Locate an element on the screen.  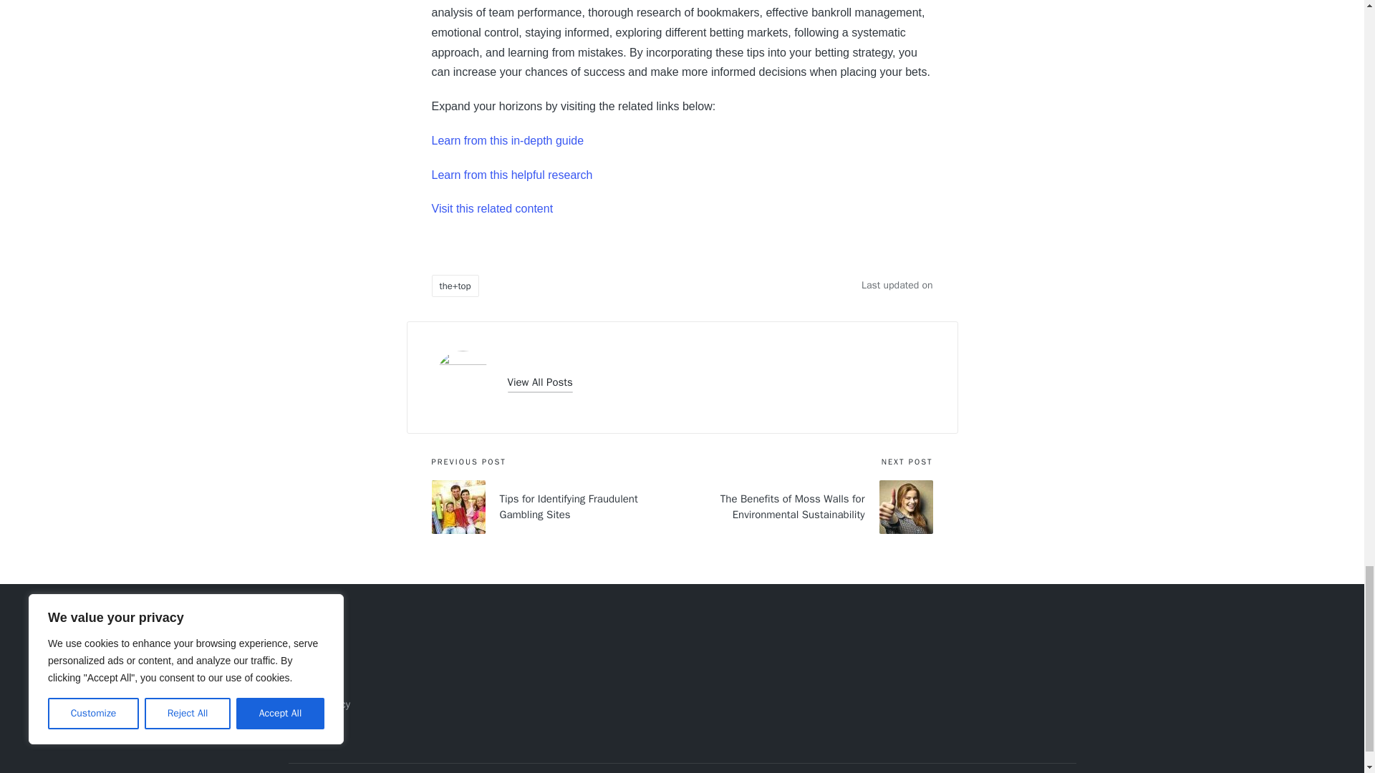
Privacy Policy is located at coordinates (319, 704).